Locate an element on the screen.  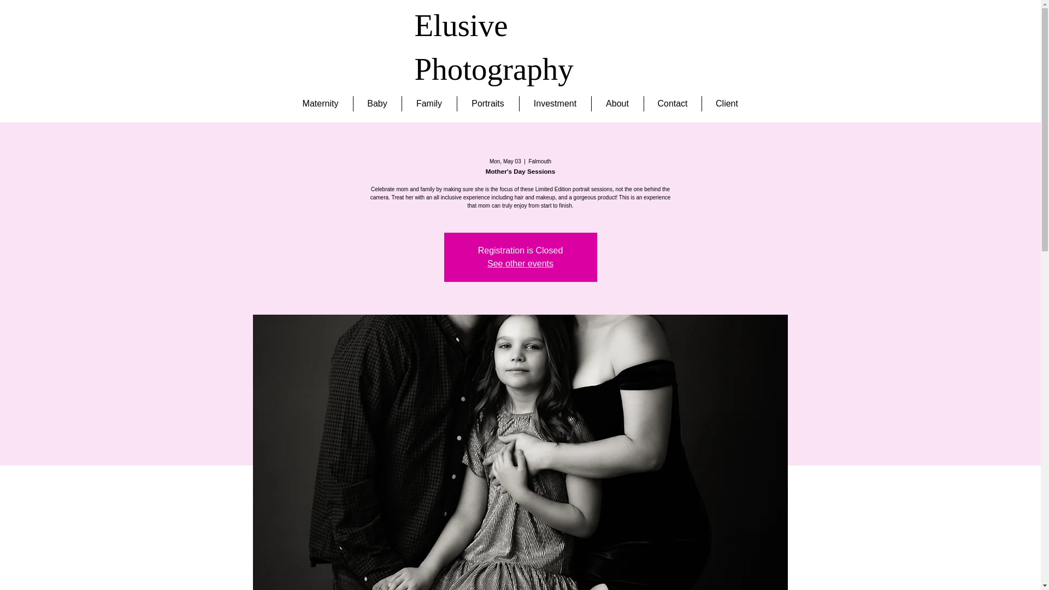
Contact is located at coordinates (672, 104).